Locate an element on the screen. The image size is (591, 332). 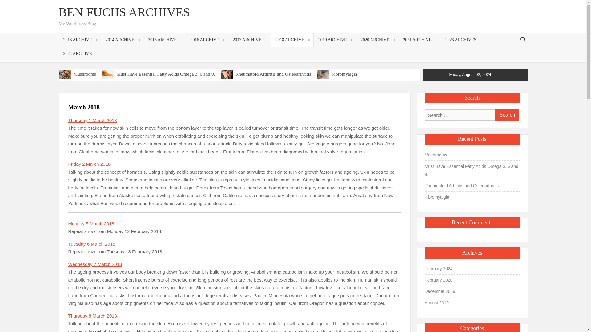
Fibromyalgia is located at coordinates (324, 74).